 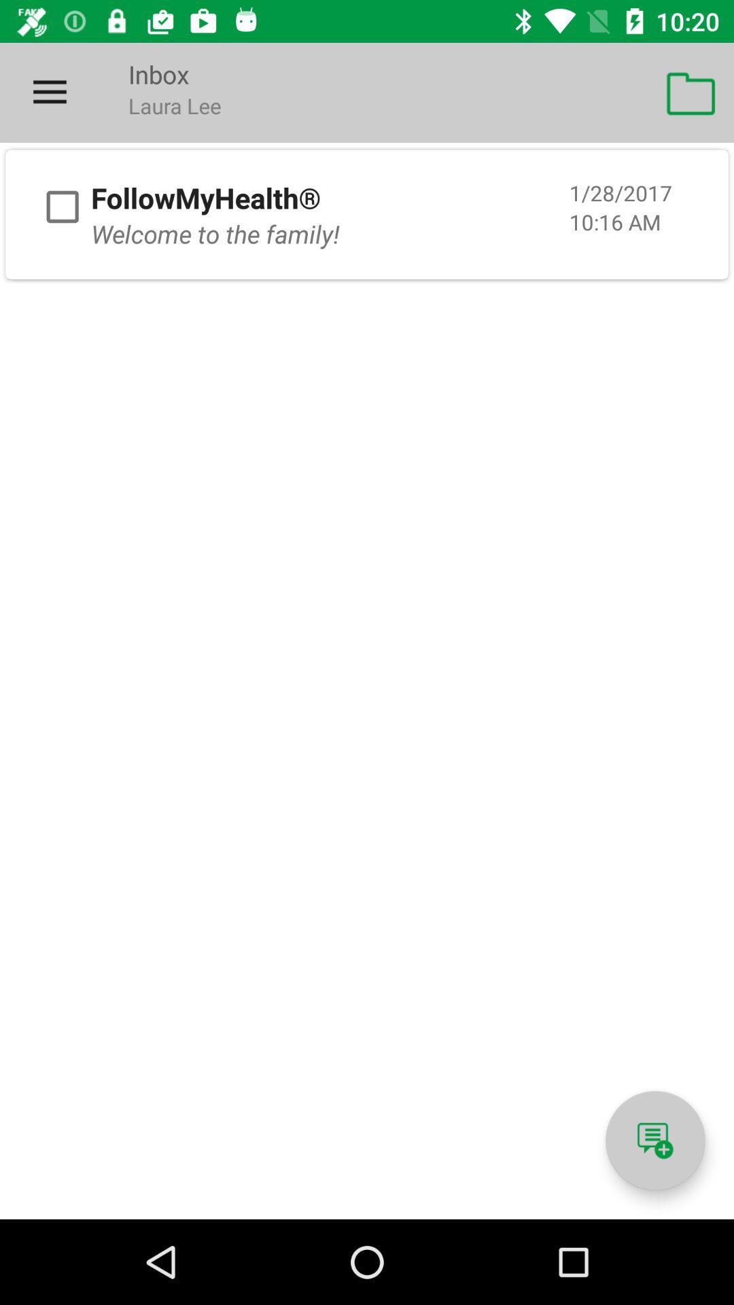 What do you see at coordinates (691, 92) in the screenshot?
I see `click icon above 1/28/2017 item` at bounding box center [691, 92].